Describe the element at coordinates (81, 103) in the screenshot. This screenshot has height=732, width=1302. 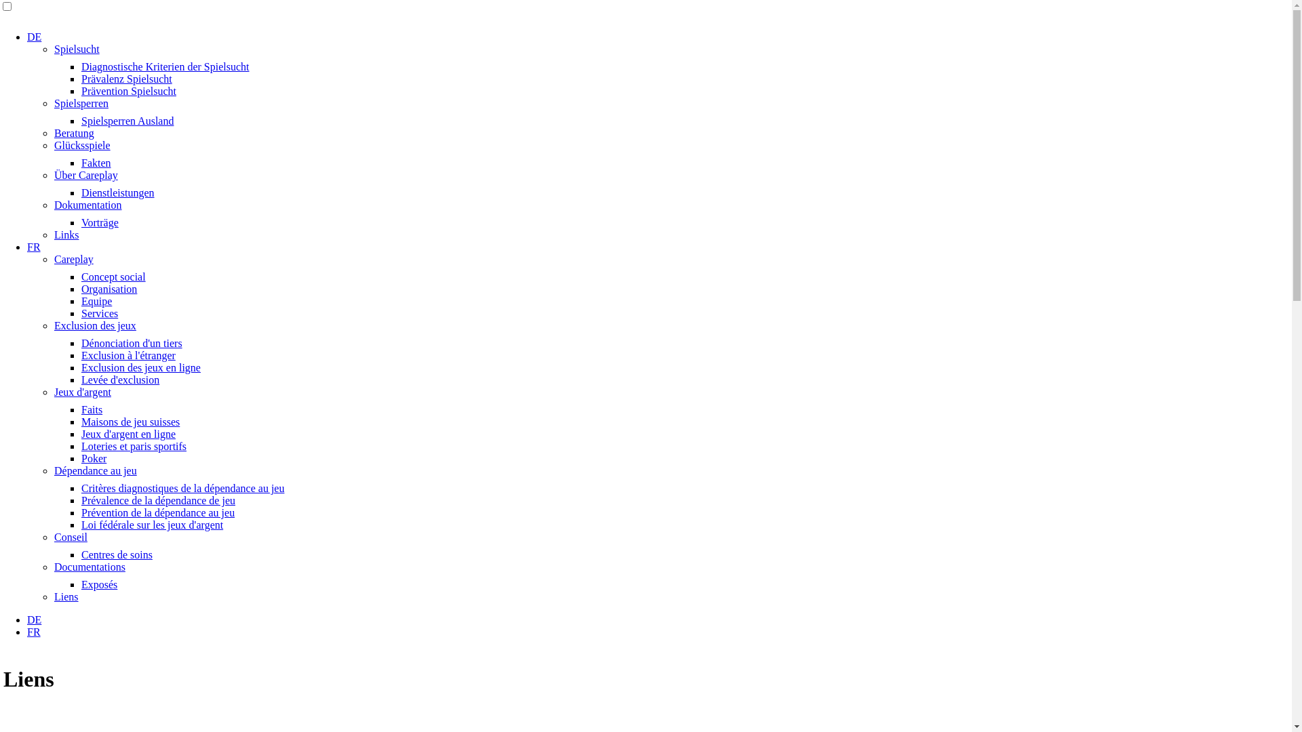
I see `Spielsperren` at that location.